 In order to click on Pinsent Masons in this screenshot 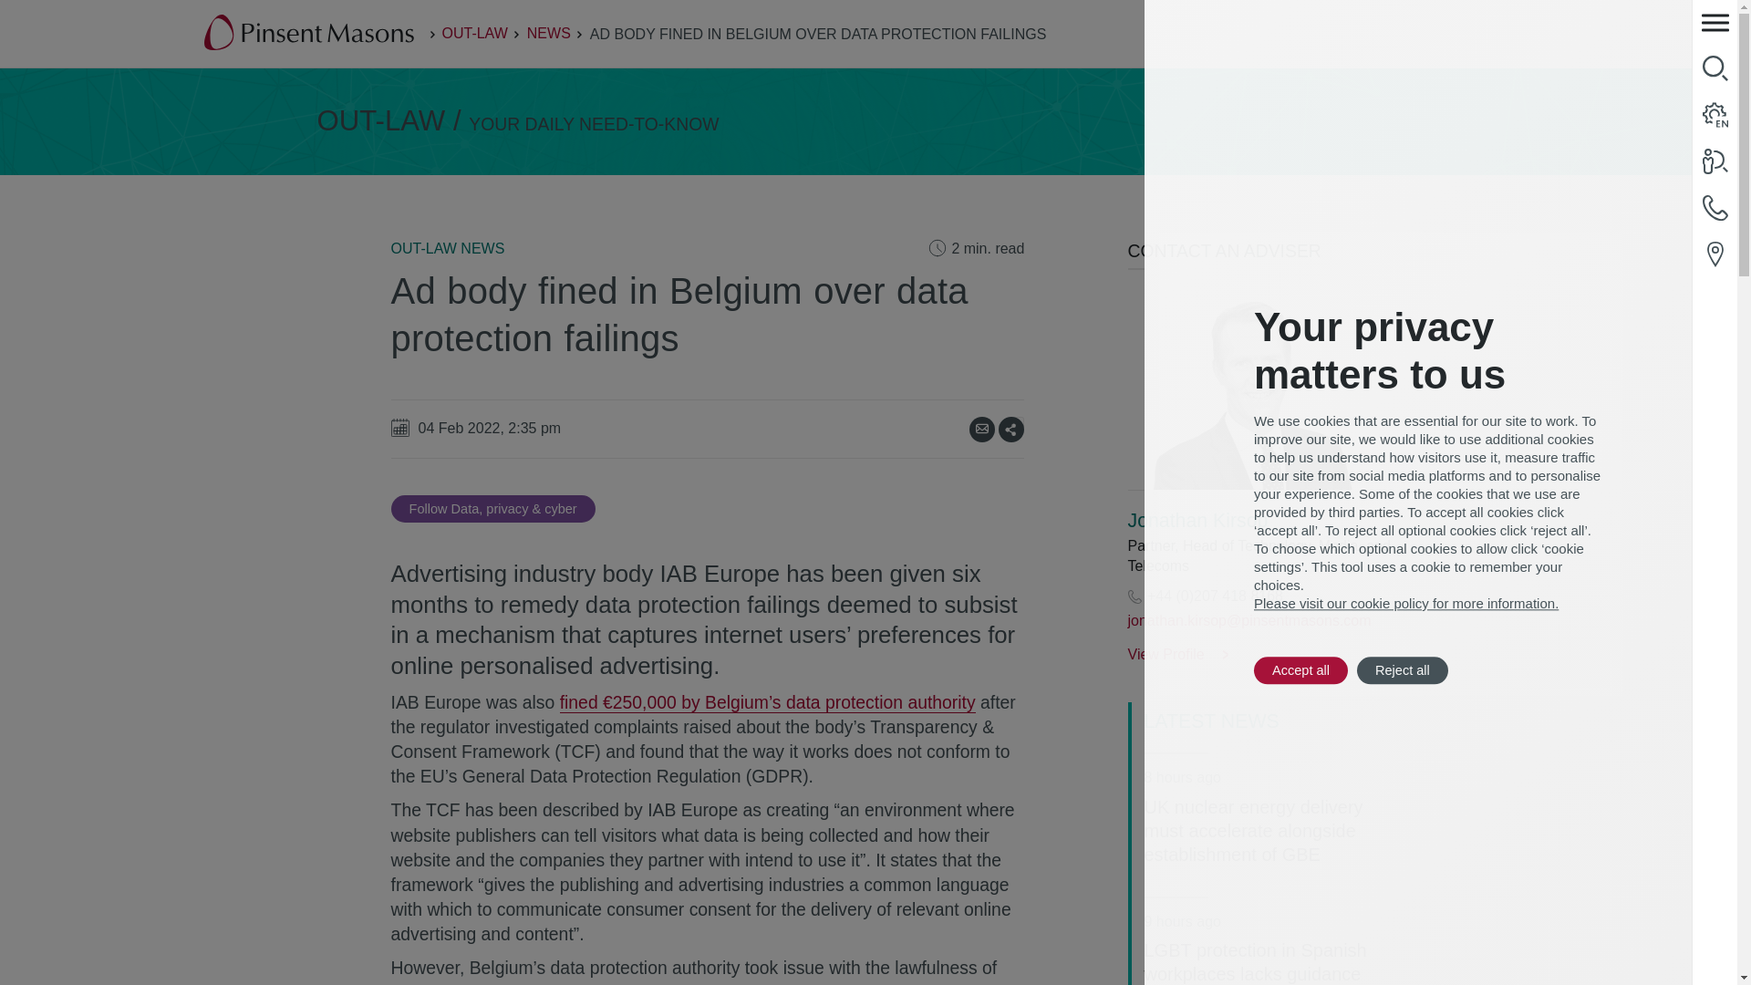, I will do `click(310, 34)`.